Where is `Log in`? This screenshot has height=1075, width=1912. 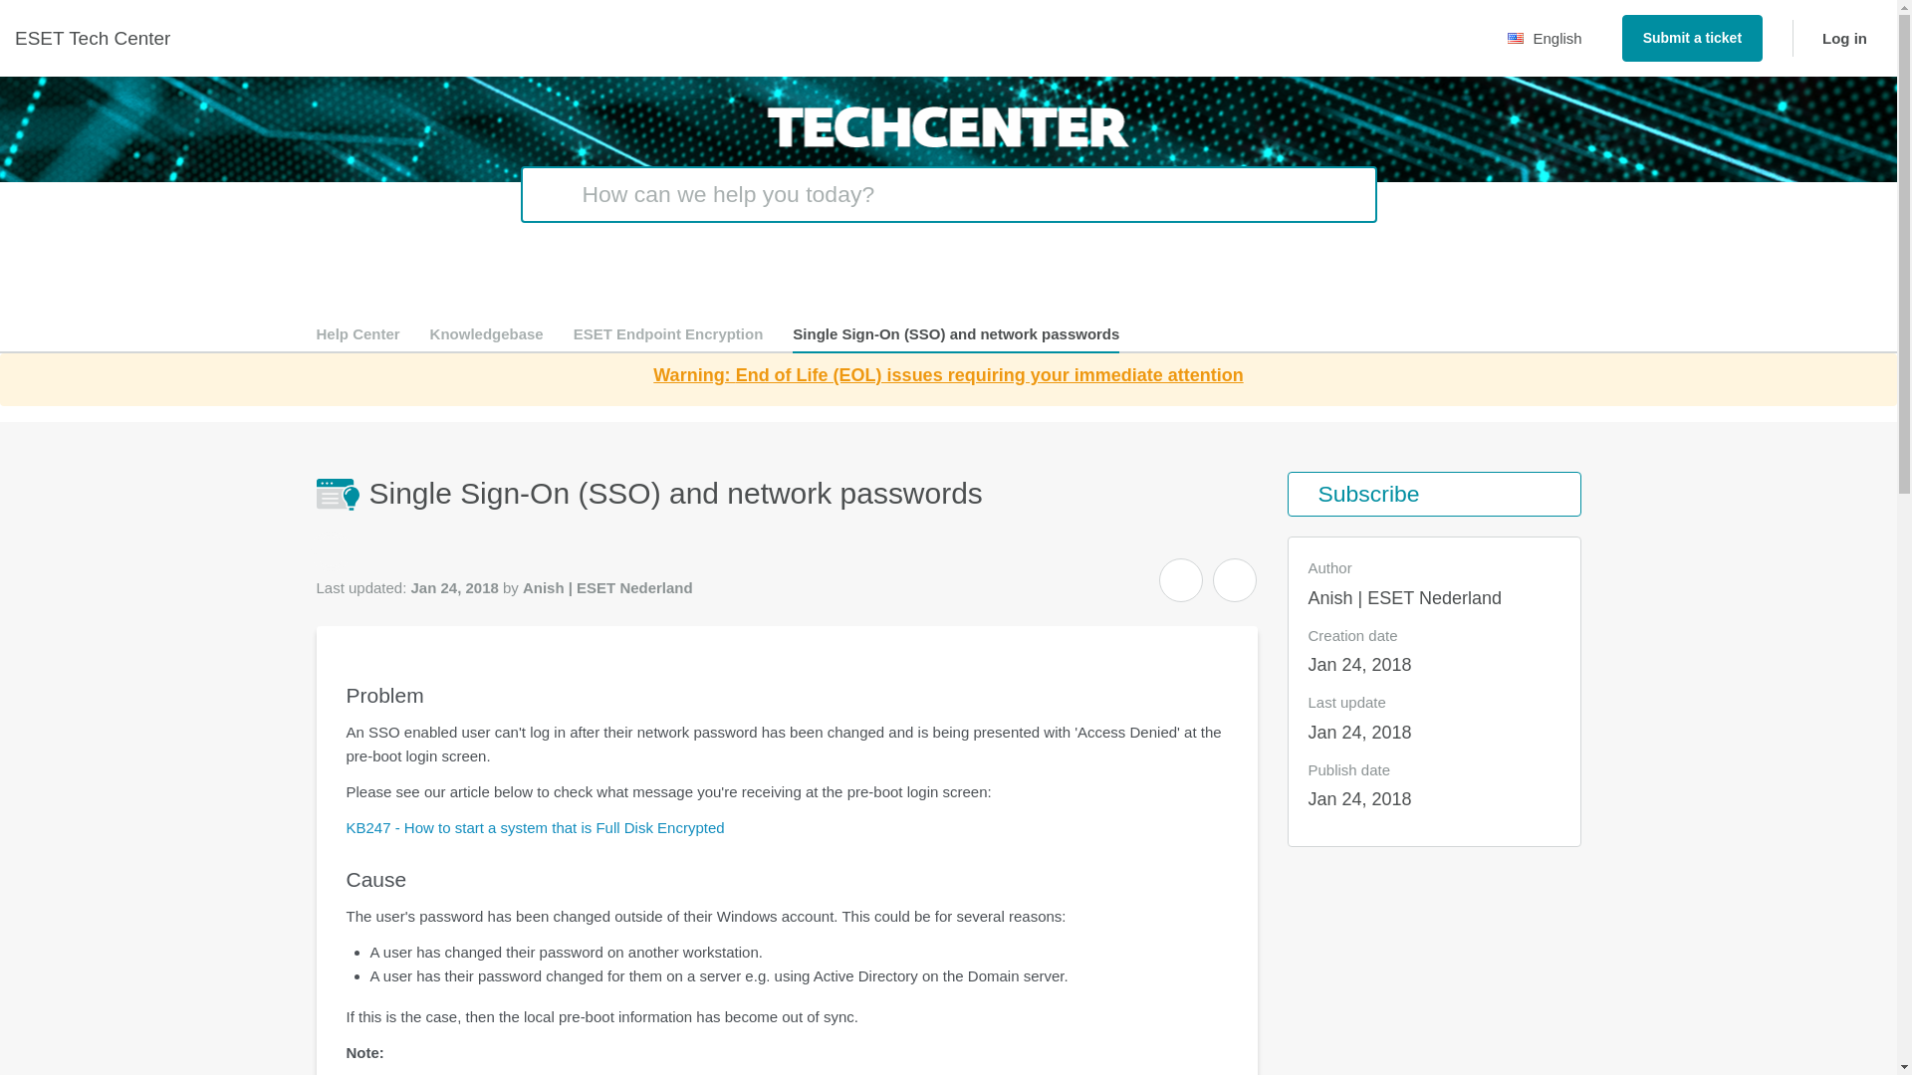
Log in is located at coordinates (1836, 38).